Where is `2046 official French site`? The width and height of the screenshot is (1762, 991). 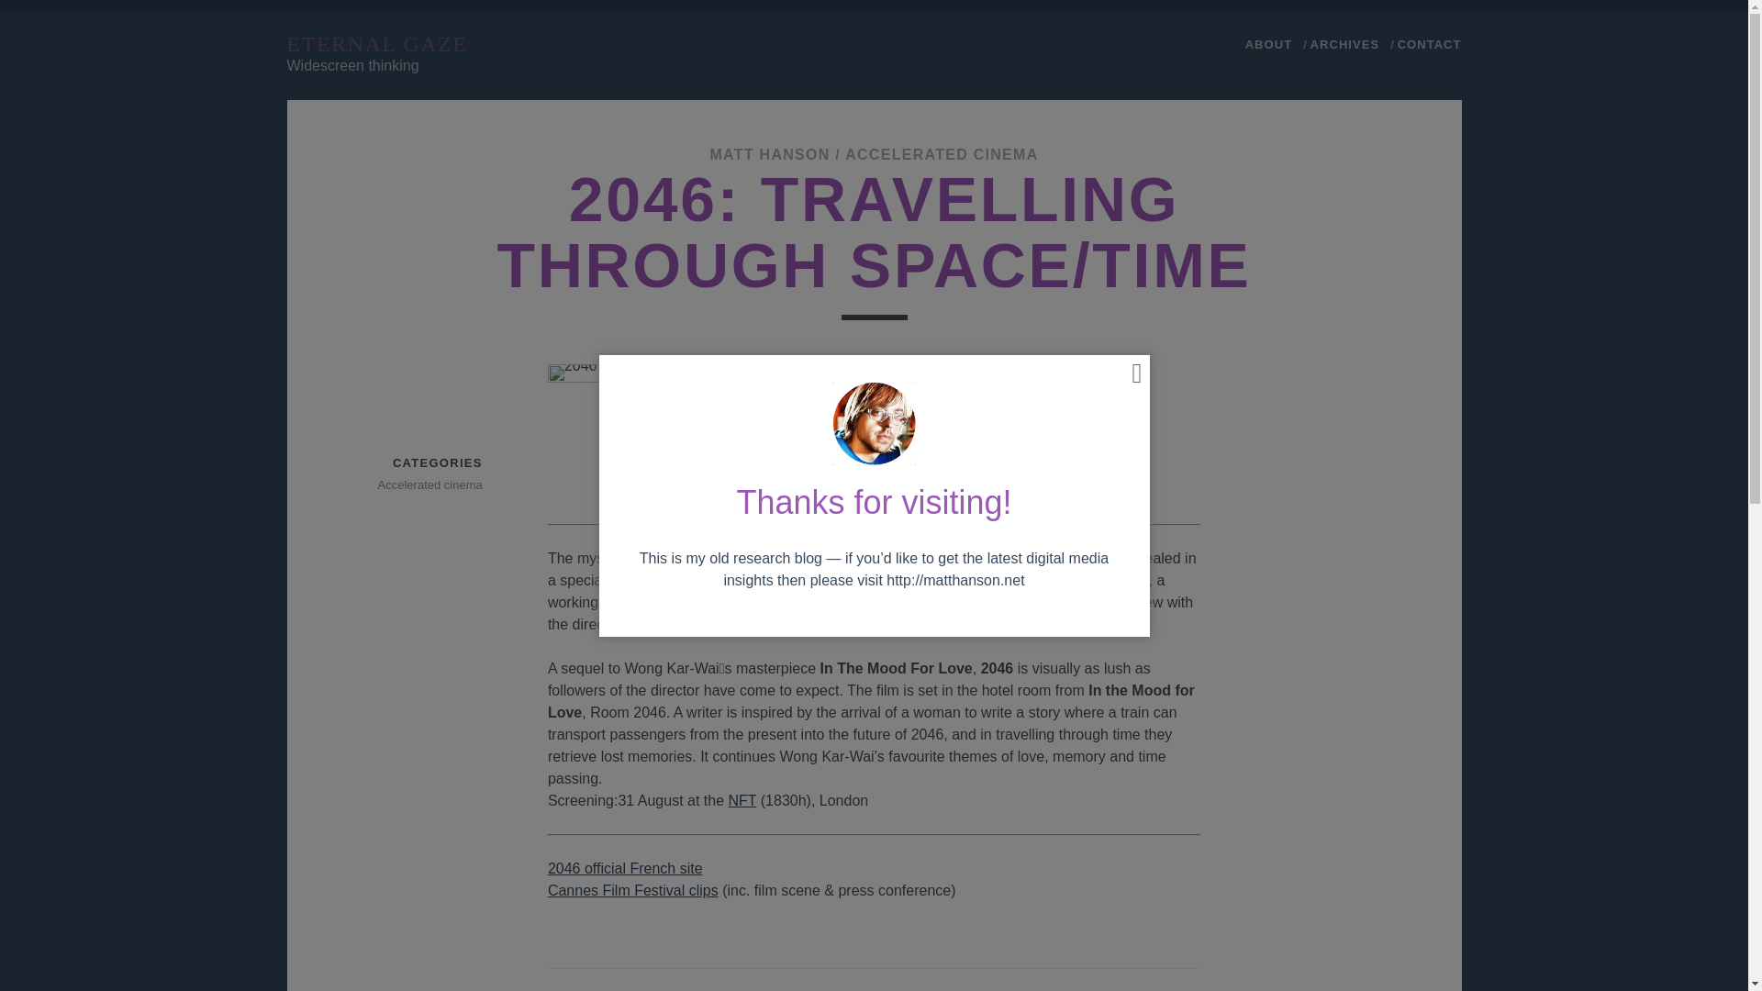
2046 official French site is located at coordinates (626, 868).